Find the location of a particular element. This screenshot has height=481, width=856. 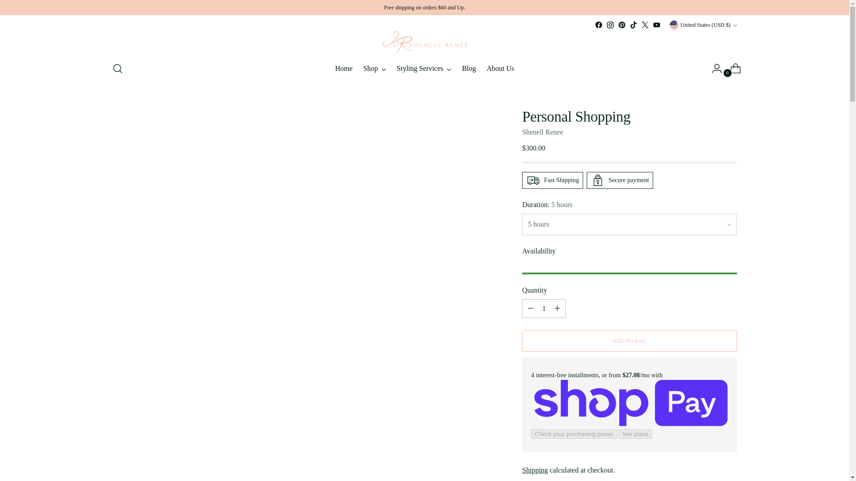

Shenell Renee on YouTube is located at coordinates (621, 25).